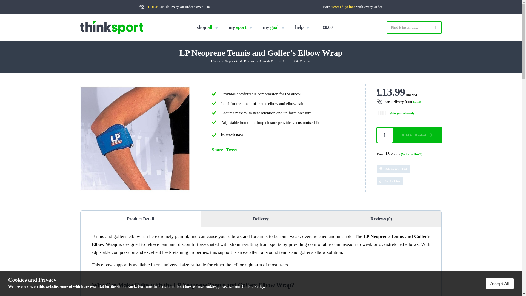 Image resolution: width=526 pixels, height=296 pixels. I want to click on Send a link, so click(409, 179).